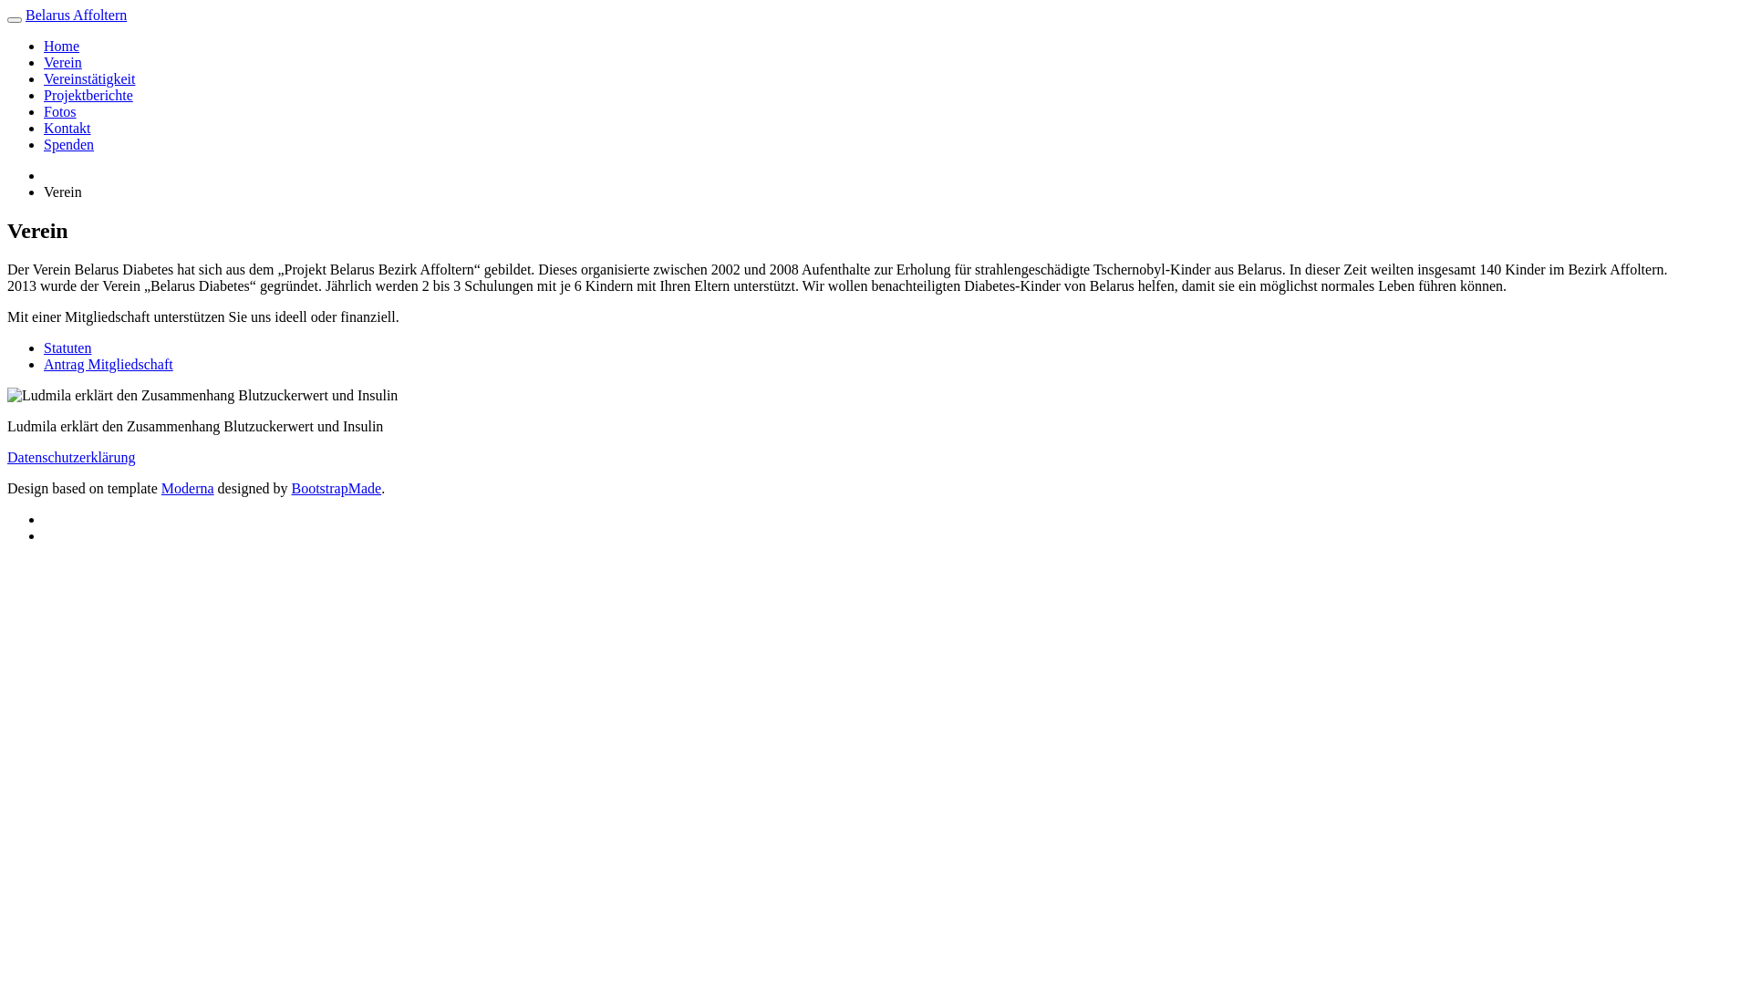 This screenshot has height=985, width=1751. What do you see at coordinates (109, 365) in the screenshot?
I see `Antrag Mitgliedschaft` at bounding box center [109, 365].